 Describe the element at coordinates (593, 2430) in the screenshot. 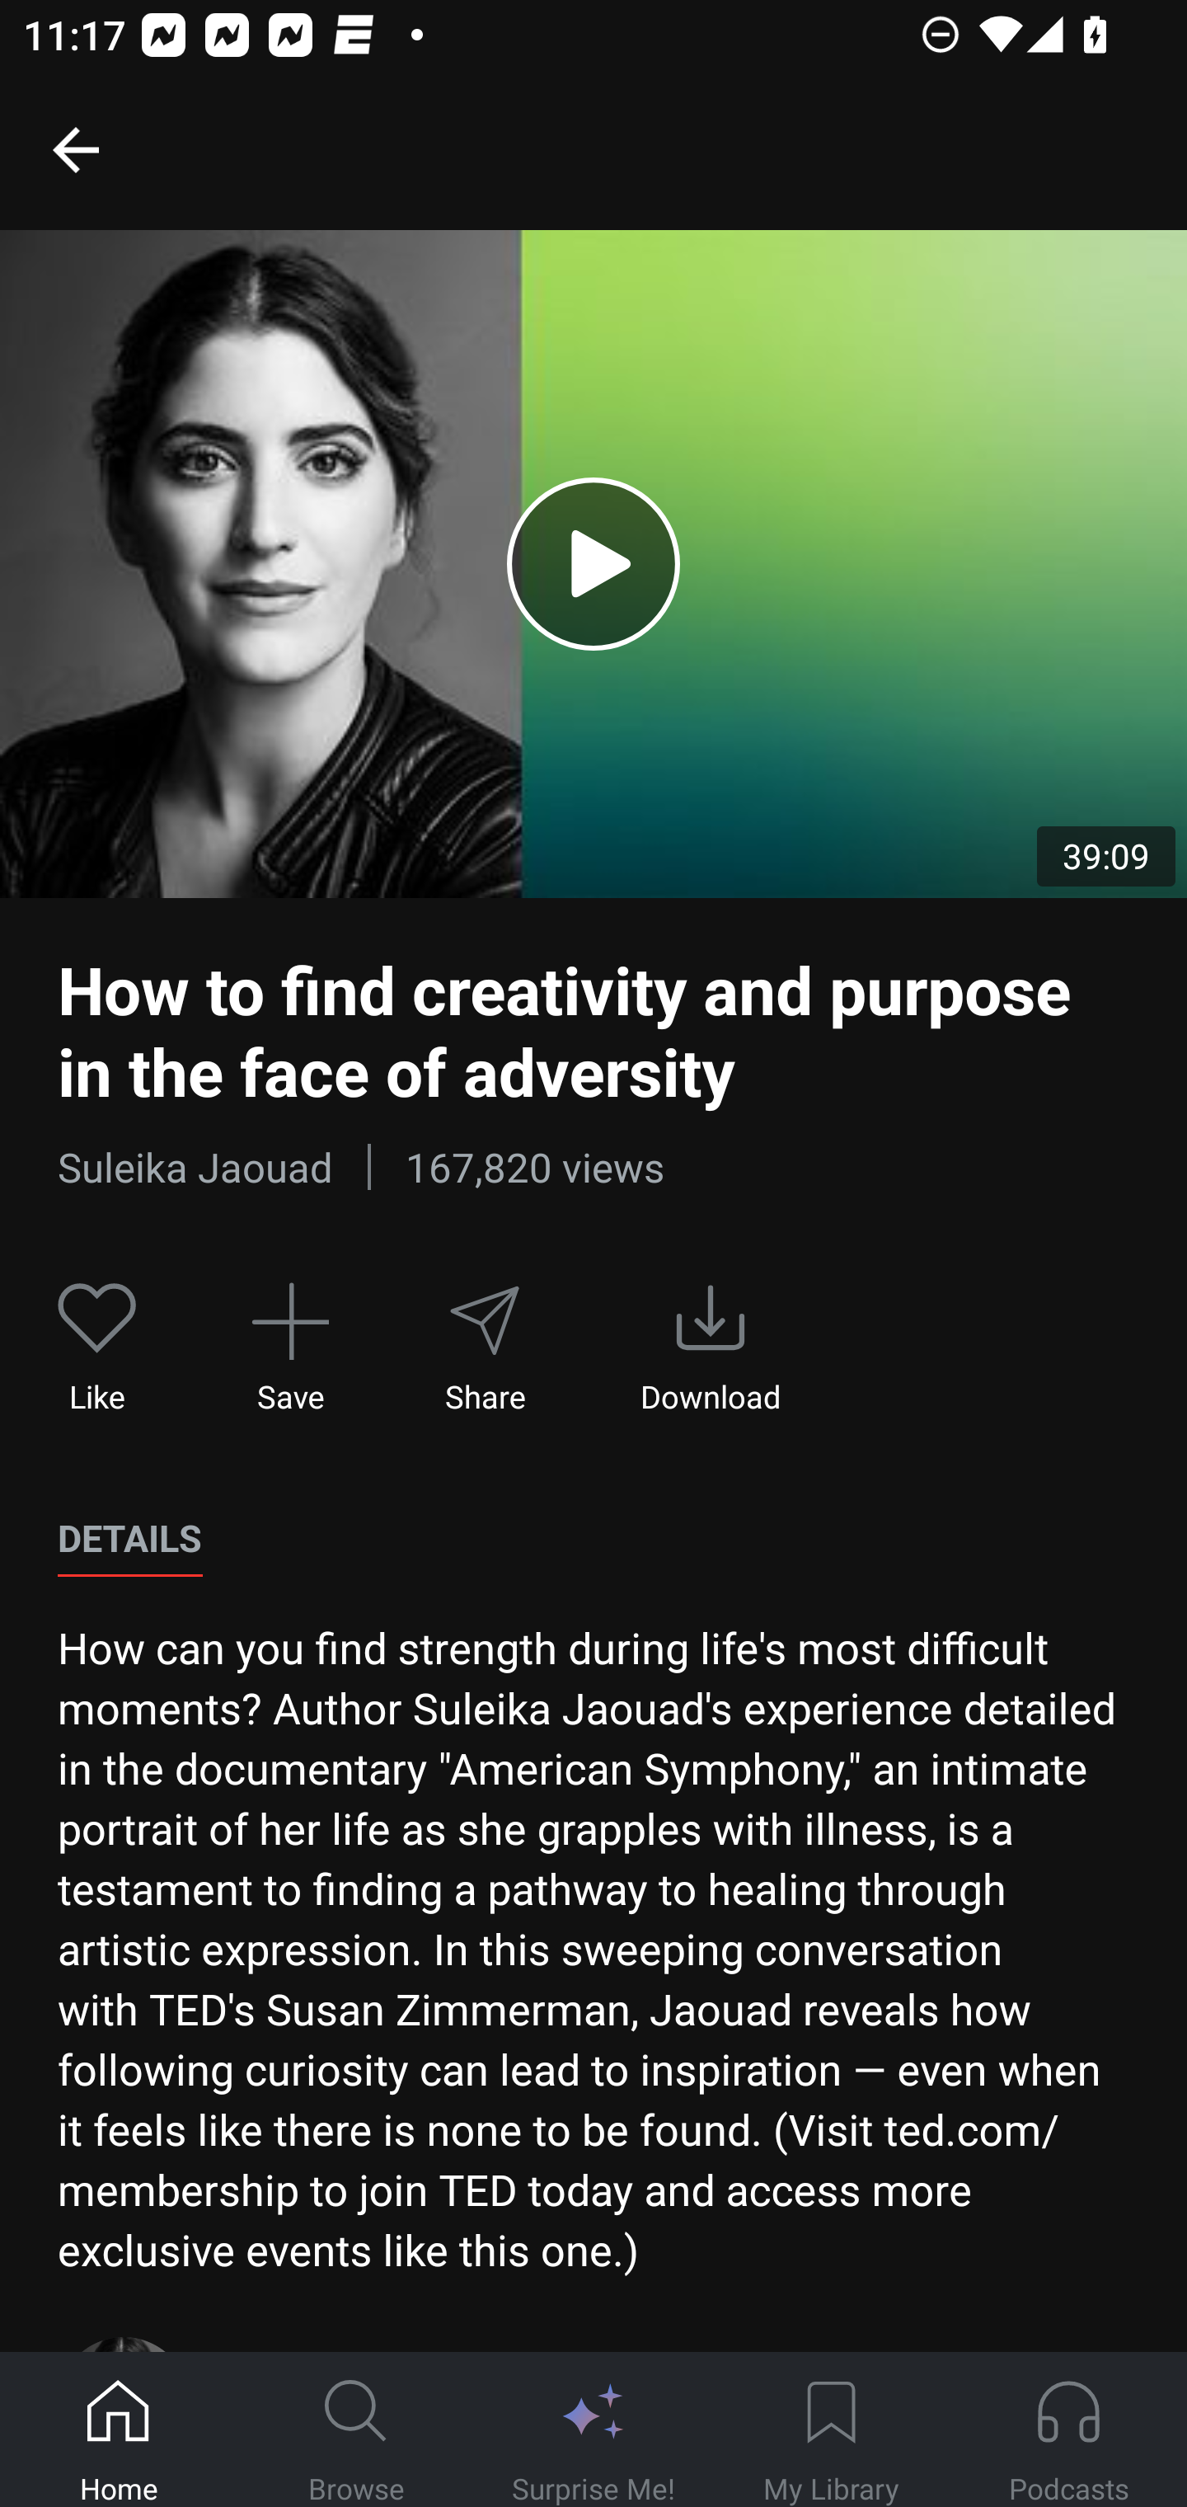

I see `Surprise Me!` at that location.